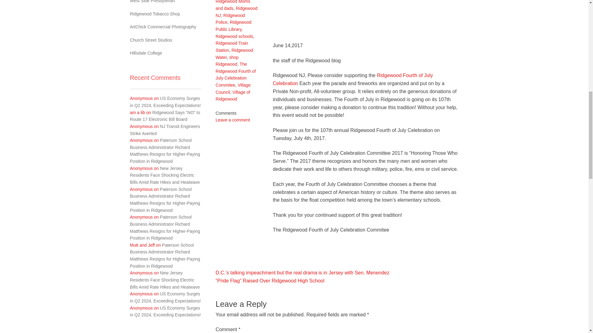 This screenshot has width=593, height=333. I want to click on Ridgewood schools, so click(234, 36).